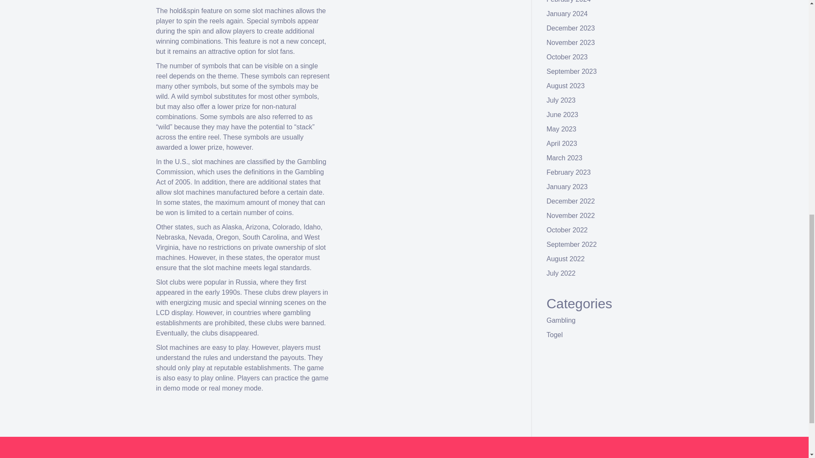 Image resolution: width=815 pixels, height=458 pixels. What do you see at coordinates (567, 14) in the screenshot?
I see `January 2024` at bounding box center [567, 14].